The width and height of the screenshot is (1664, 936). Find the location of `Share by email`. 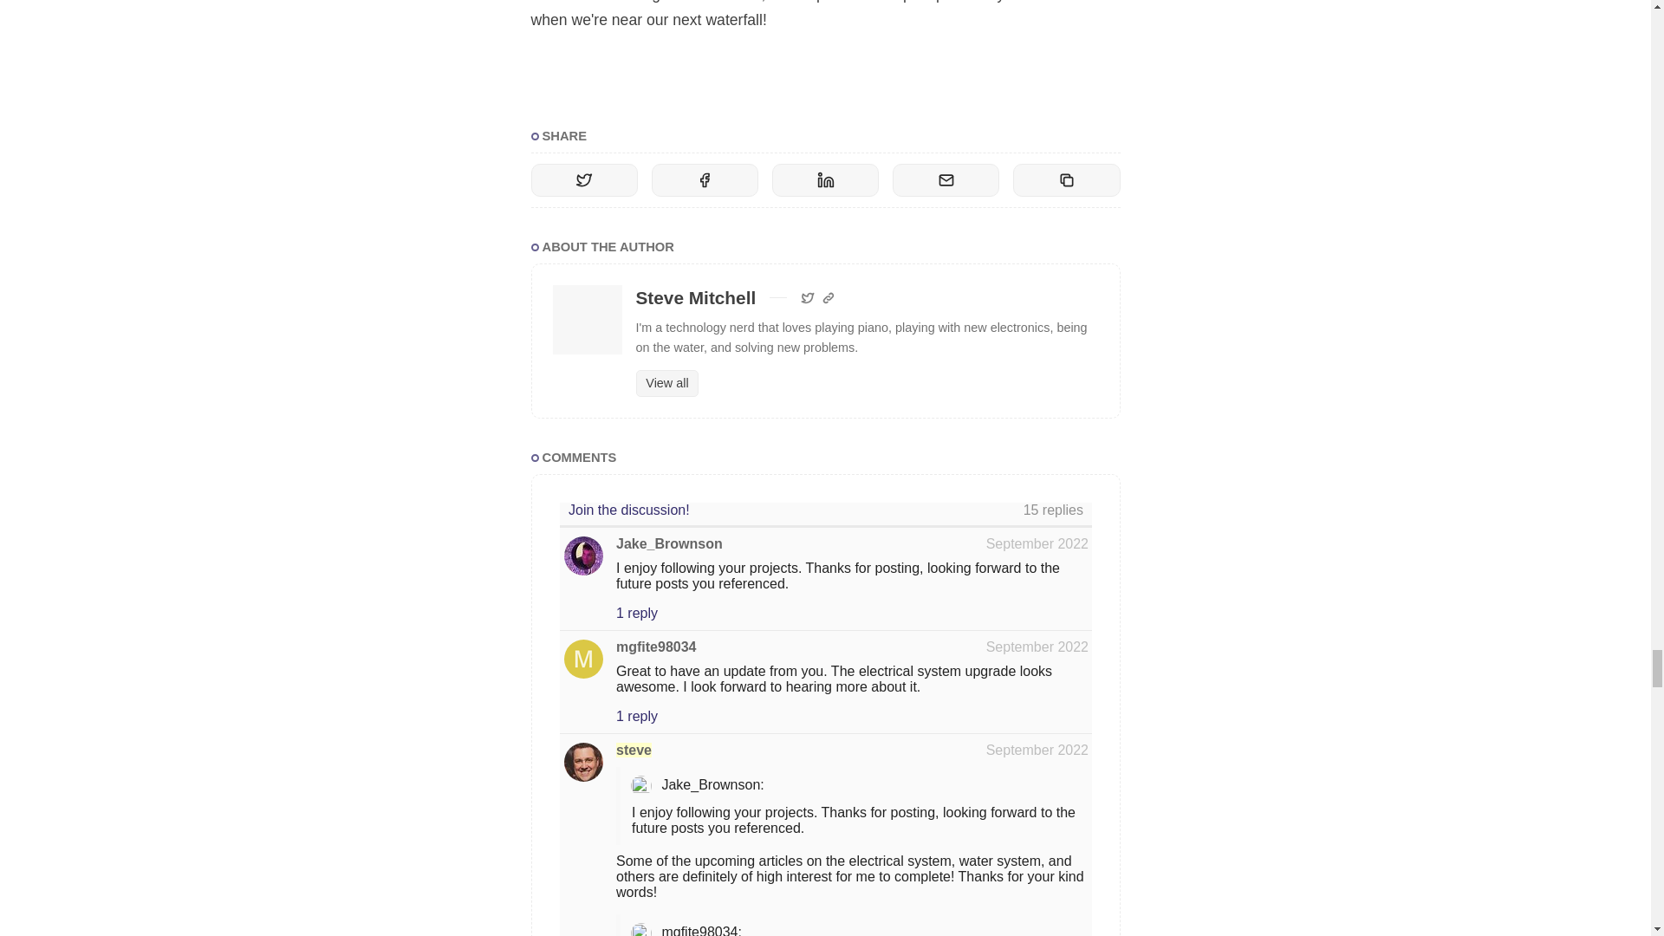

Share by email is located at coordinates (946, 180).